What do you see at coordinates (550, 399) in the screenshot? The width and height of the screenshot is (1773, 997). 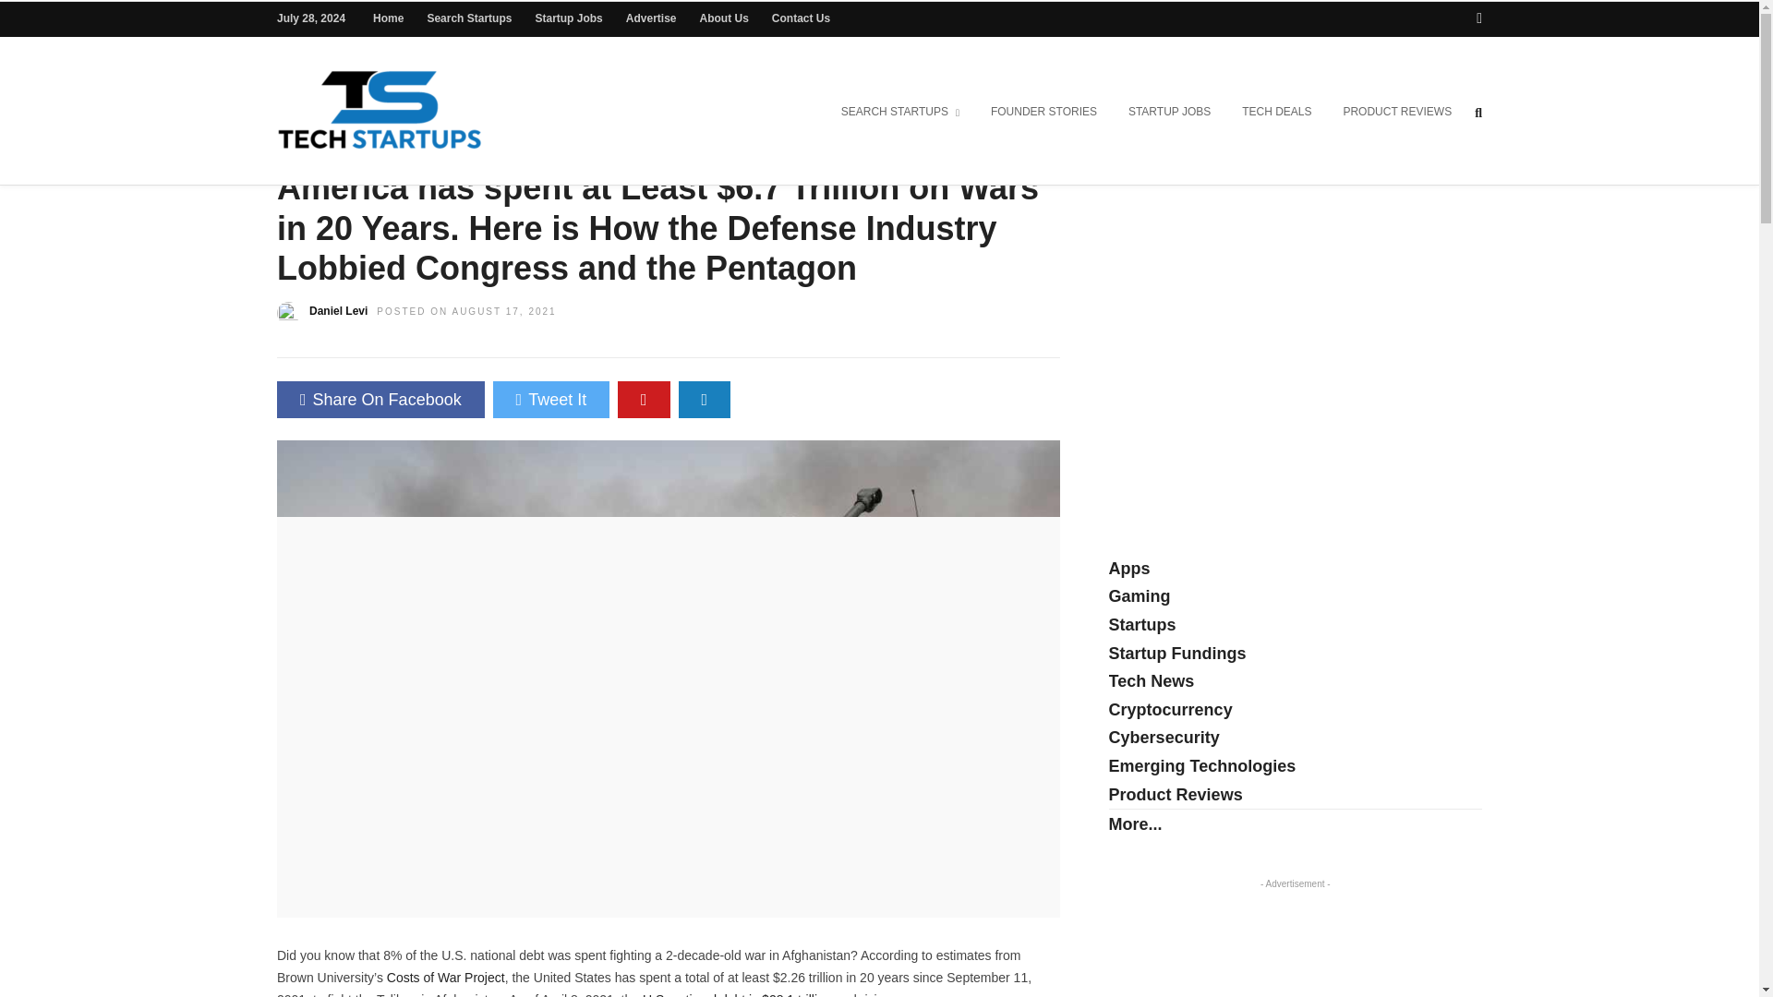 I see `Tweet It` at bounding box center [550, 399].